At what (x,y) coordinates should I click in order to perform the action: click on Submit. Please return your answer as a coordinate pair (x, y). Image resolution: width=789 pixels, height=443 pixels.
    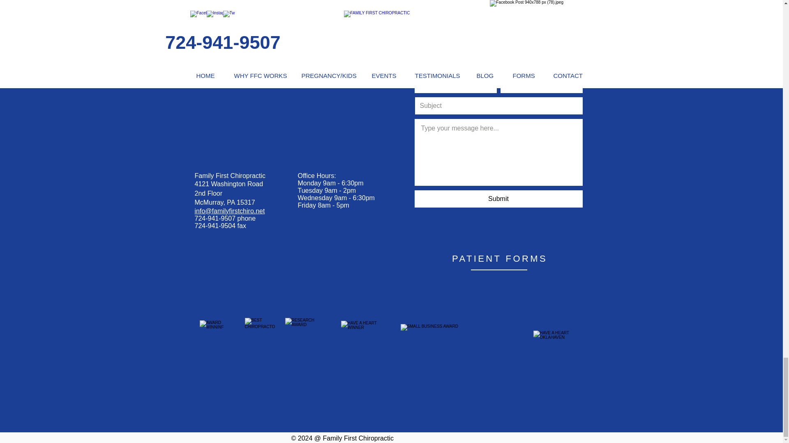
    Looking at the image, I should click on (498, 199).